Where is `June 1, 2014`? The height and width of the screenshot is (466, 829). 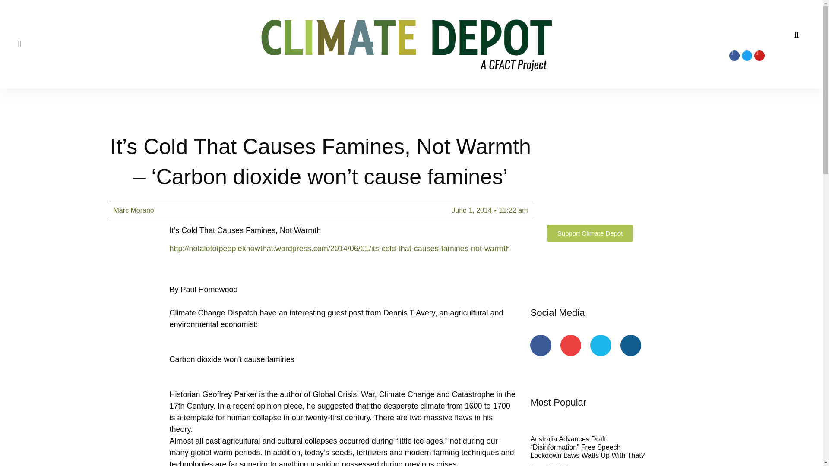
June 1, 2014 is located at coordinates (471, 211).